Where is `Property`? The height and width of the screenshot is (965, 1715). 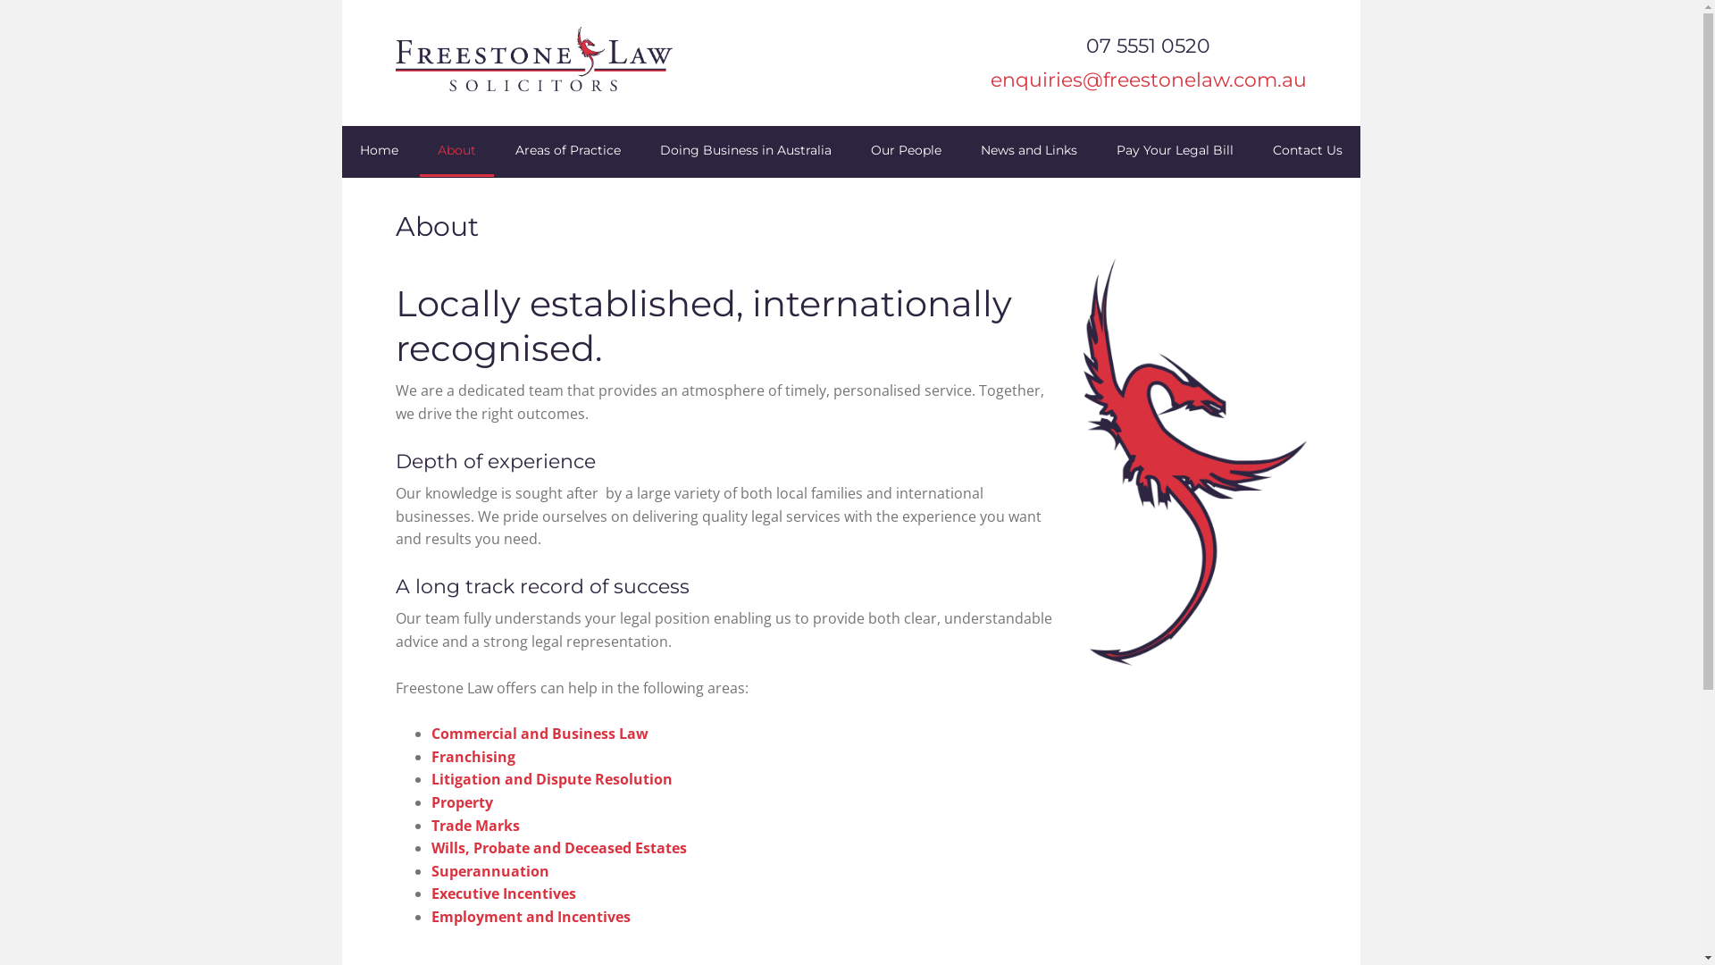 Property is located at coordinates (461, 802).